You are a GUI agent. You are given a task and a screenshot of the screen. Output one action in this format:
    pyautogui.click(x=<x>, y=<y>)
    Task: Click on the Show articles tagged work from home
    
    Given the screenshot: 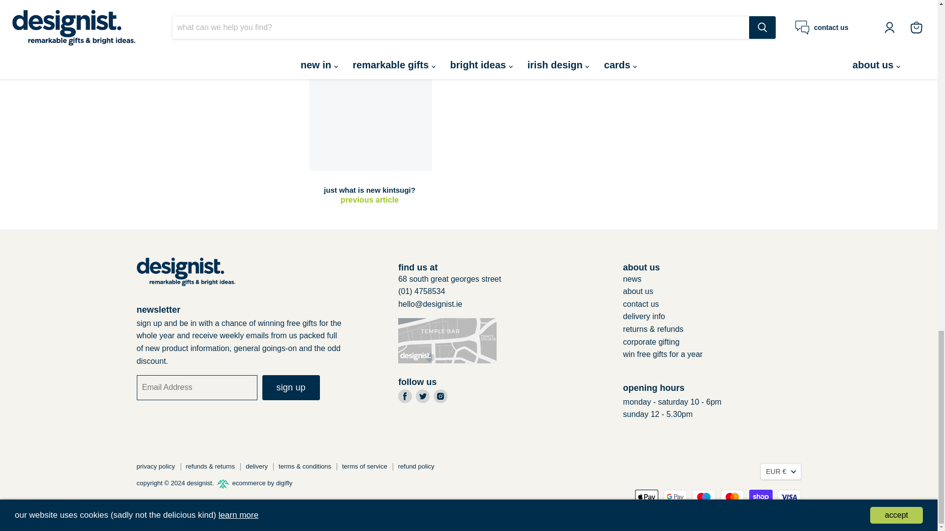 What is the action you would take?
    pyautogui.click(x=561, y=10)
    